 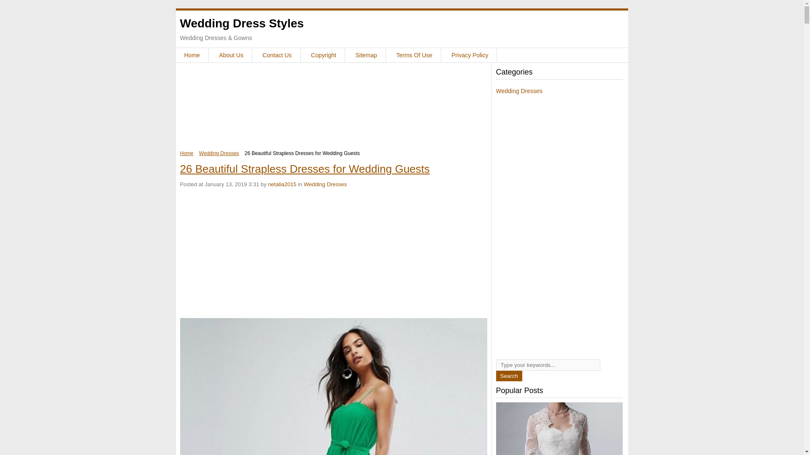 I want to click on About Us, so click(x=231, y=55).